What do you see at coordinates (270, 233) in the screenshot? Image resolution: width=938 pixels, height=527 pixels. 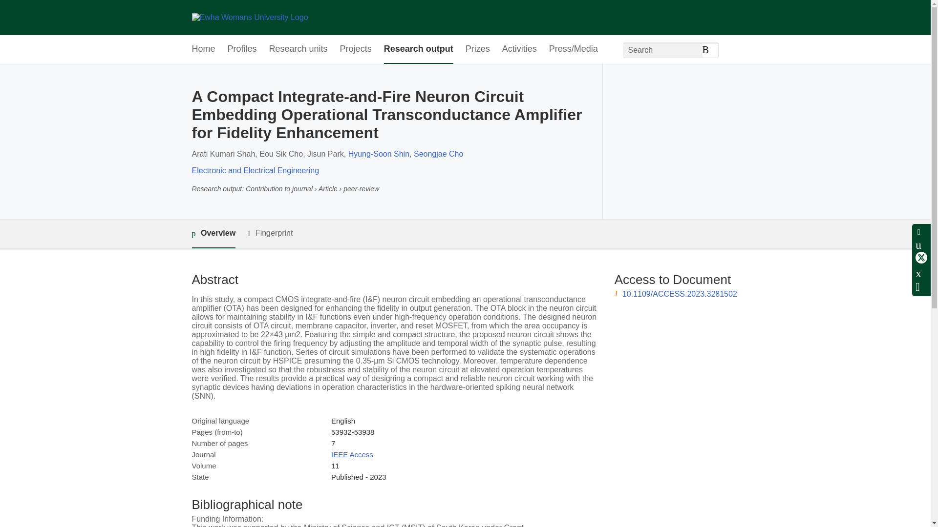 I see `Fingerprint` at bounding box center [270, 233].